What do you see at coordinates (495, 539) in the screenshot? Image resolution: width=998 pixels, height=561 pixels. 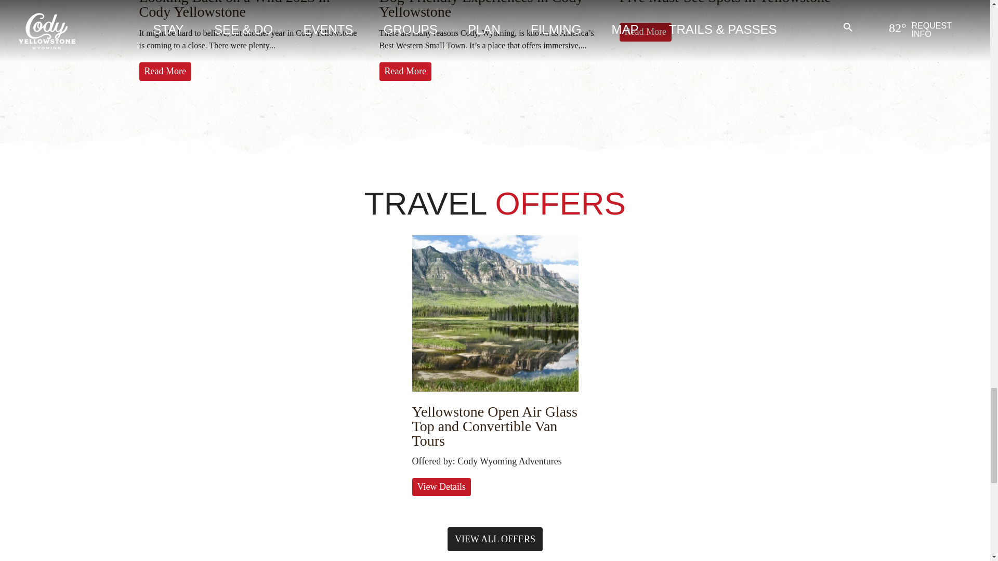 I see `VIEW ALL OFFERS` at bounding box center [495, 539].